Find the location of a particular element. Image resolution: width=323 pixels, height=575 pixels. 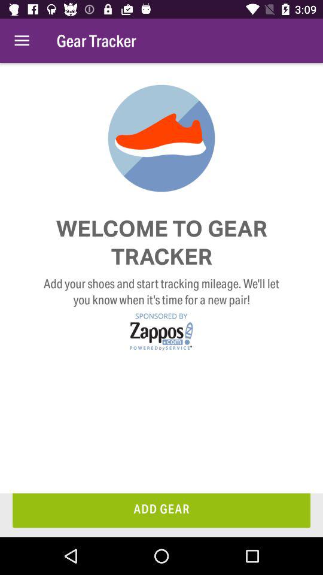

tap the icon to the left of gear tracker is located at coordinates (22, 41).